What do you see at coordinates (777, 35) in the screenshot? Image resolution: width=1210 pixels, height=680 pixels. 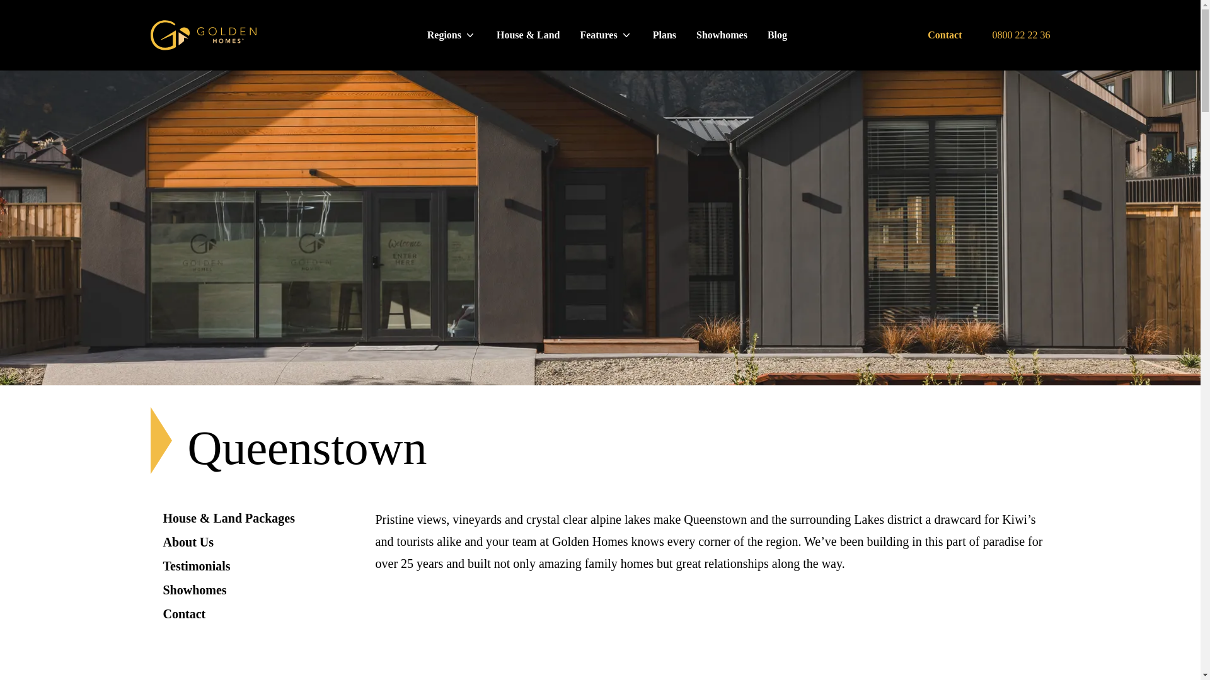 I see `Blog` at bounding box center [777, 35].